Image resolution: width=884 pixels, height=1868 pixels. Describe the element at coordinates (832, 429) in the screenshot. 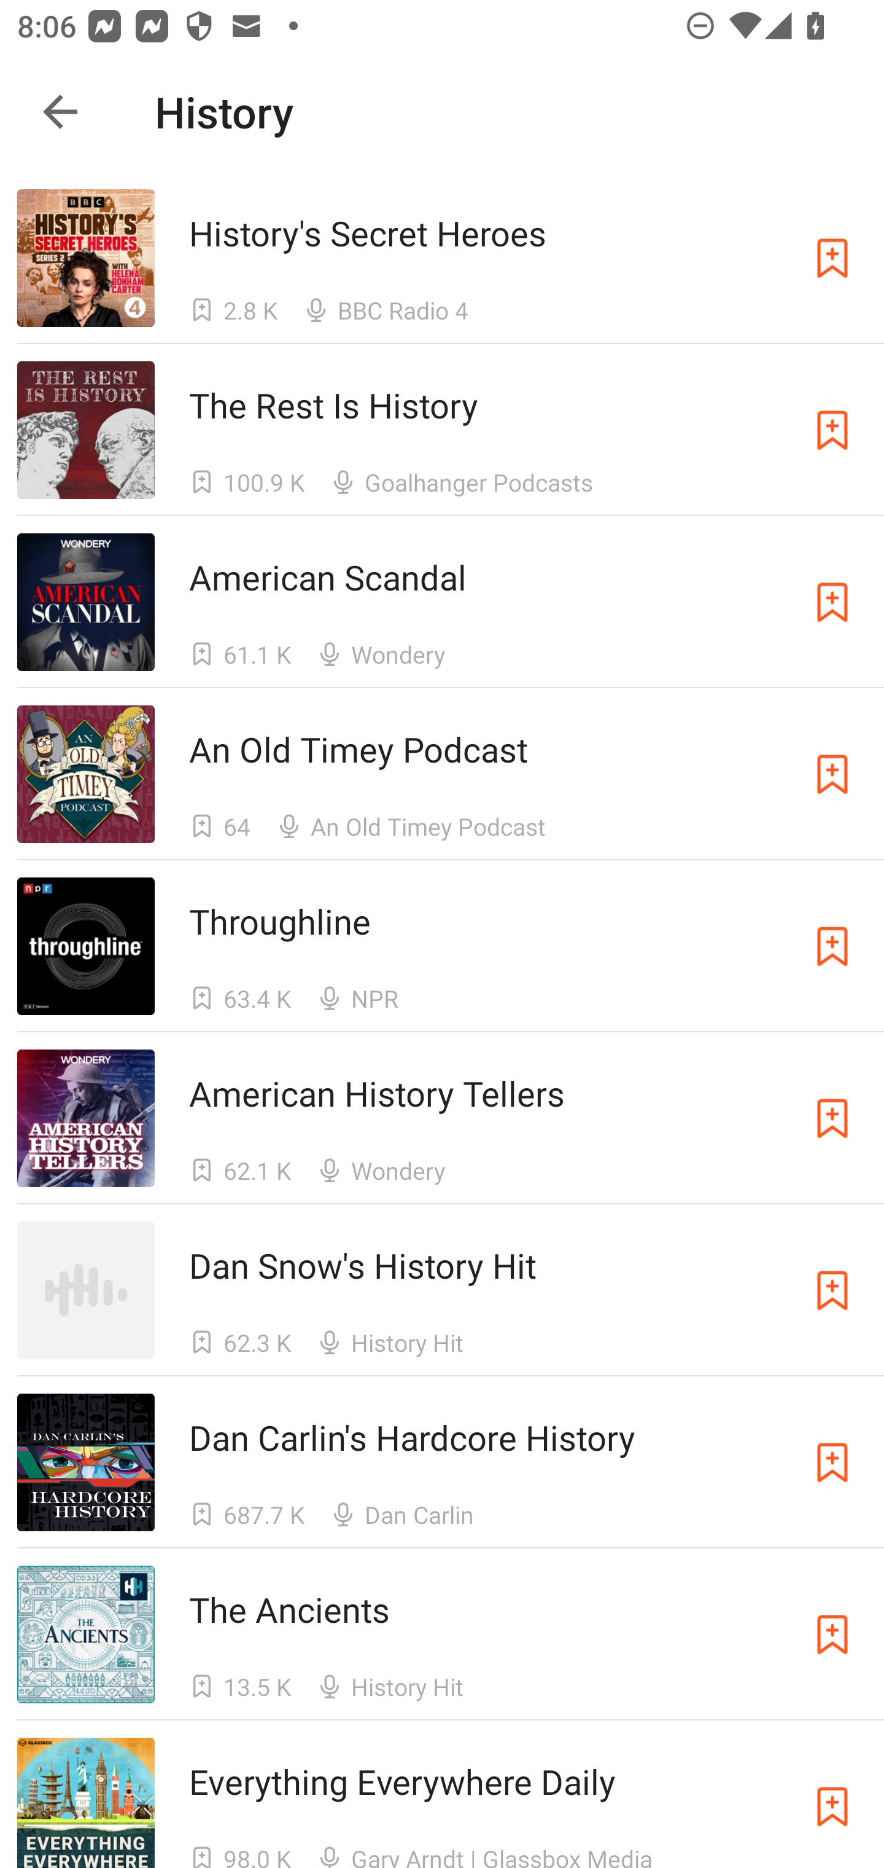

I see `Subscribe` at that location.